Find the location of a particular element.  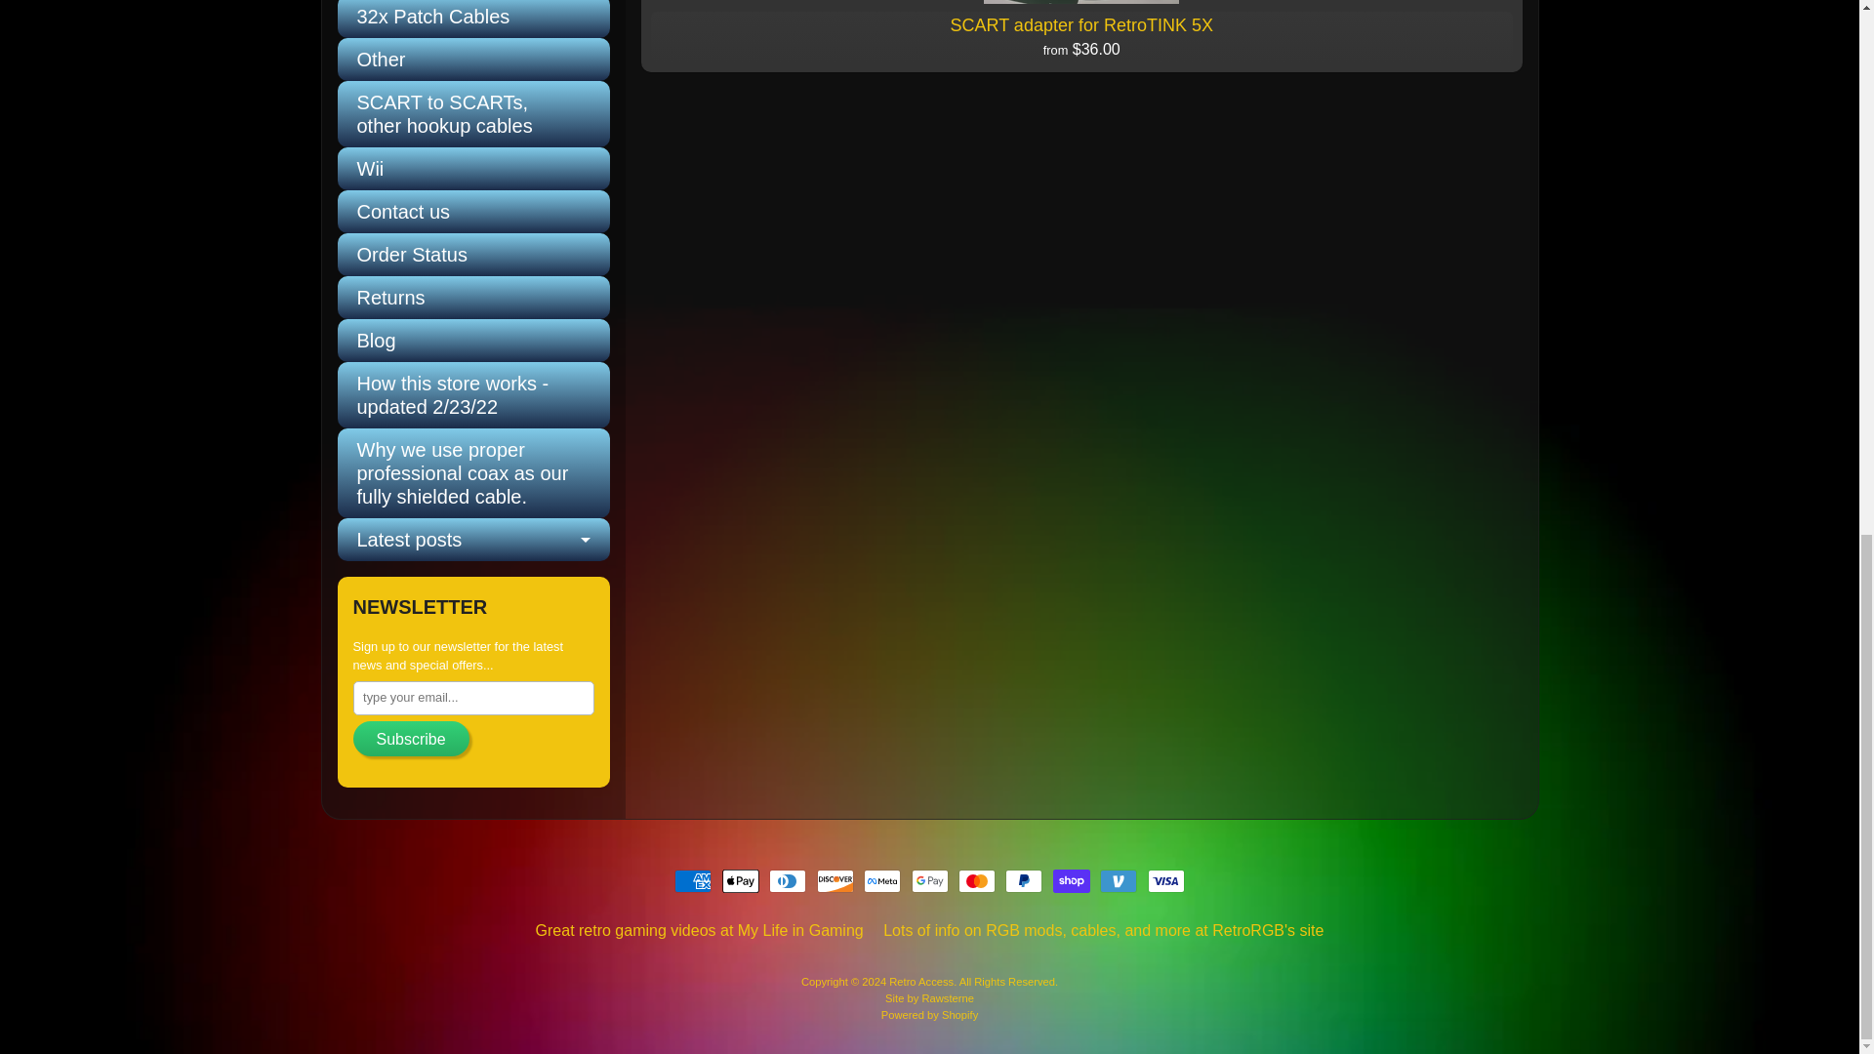

Order Status is located at coordinates (473, 254).